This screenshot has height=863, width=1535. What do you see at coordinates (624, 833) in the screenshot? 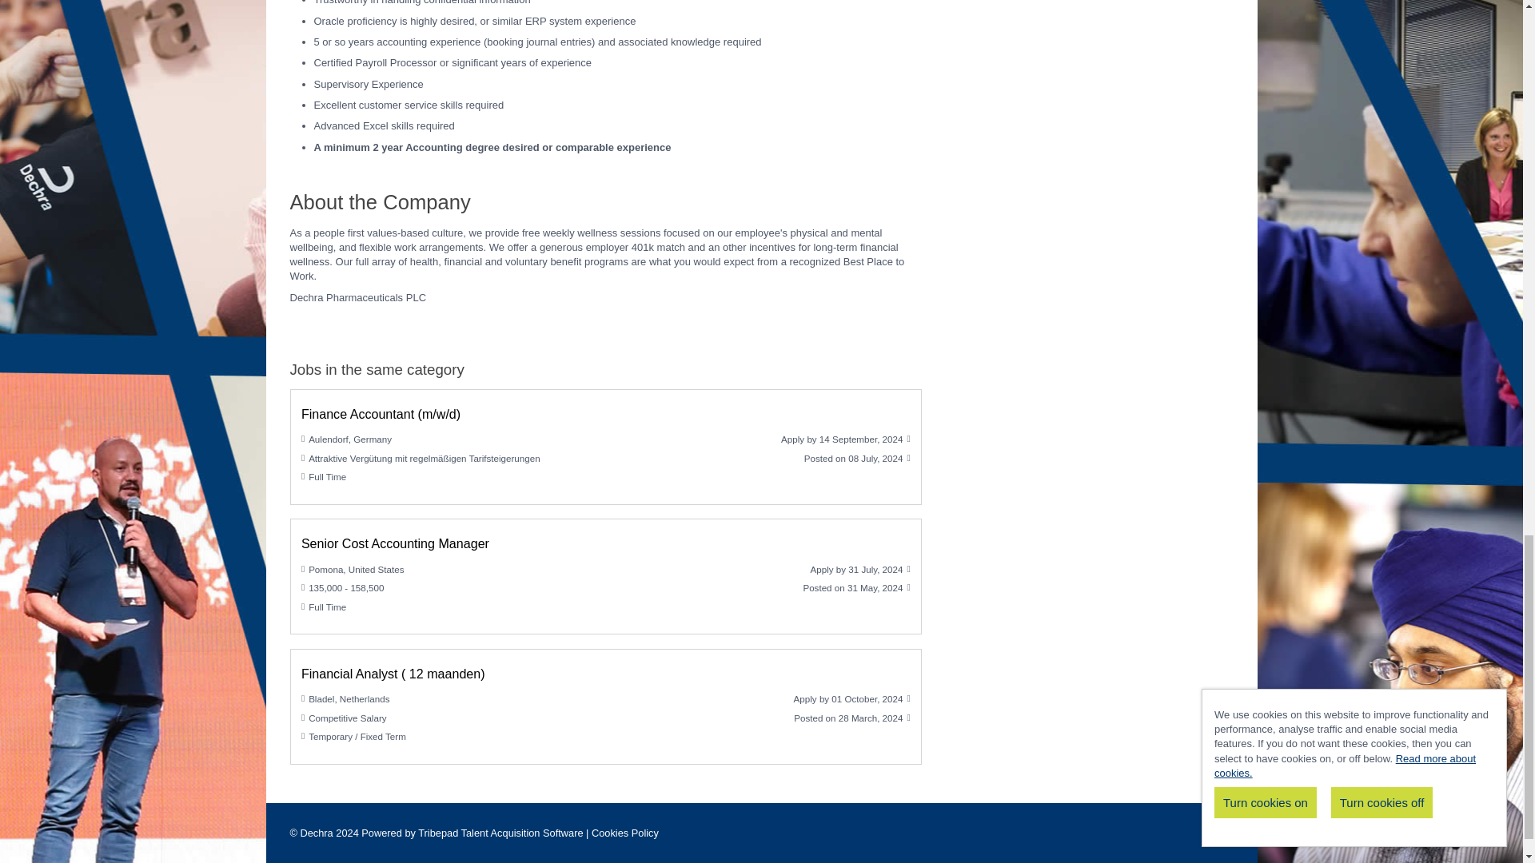
I see `Cookies Policy` at bounding box center [624, 833].